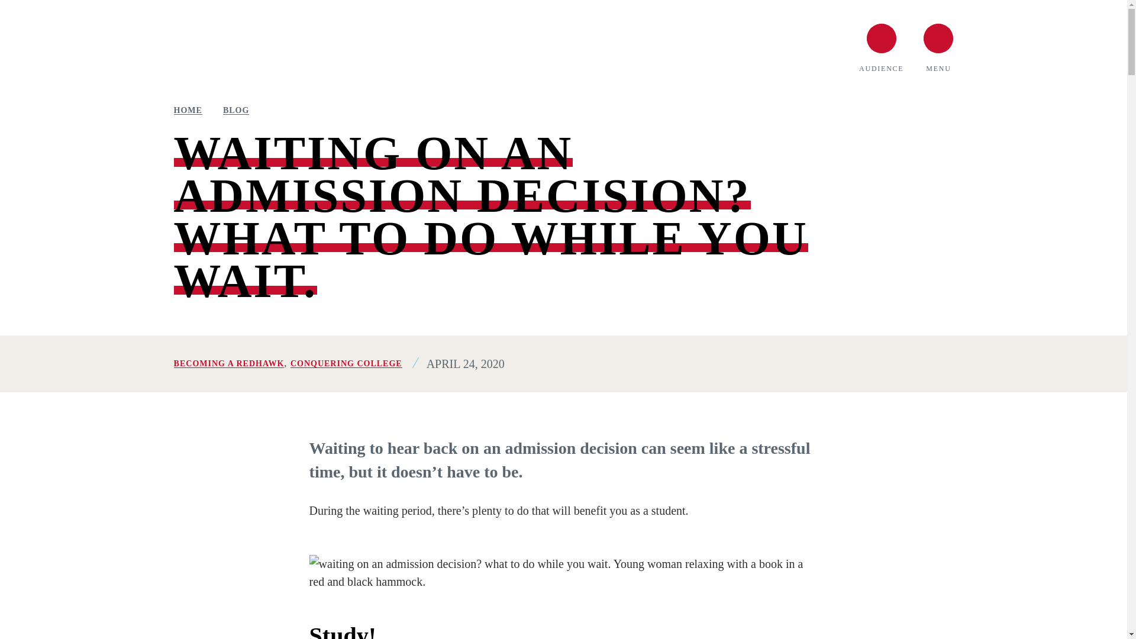 This screenshot has height=639, width=1136. I want to click on BECOMING A REDHAWK, so click(229, 363).